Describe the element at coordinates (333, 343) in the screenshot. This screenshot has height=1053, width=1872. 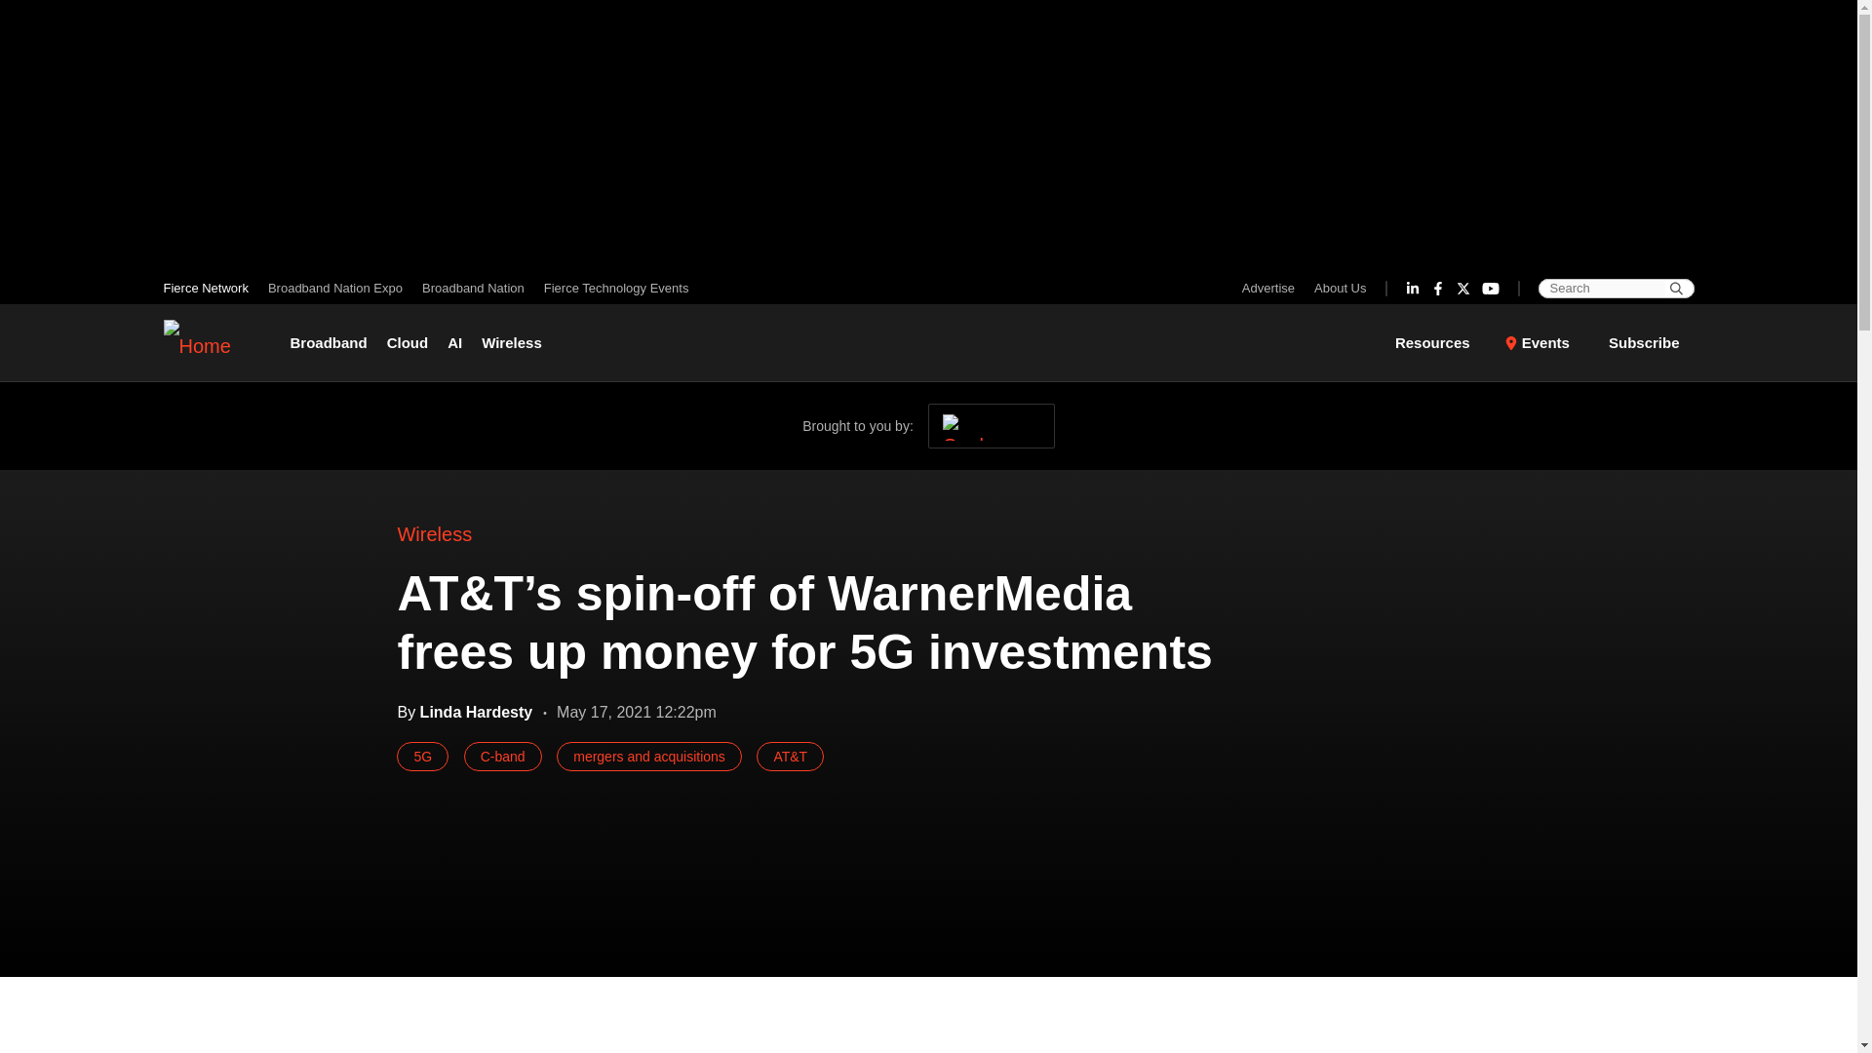
I see `Broadband` at that location.